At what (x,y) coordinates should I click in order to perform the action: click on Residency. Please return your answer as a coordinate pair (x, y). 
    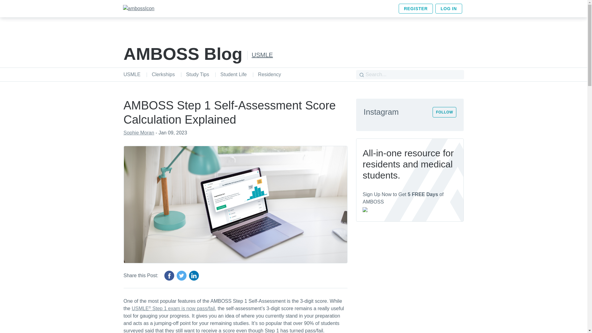
    Looking at the image, I should click on (269, 74).